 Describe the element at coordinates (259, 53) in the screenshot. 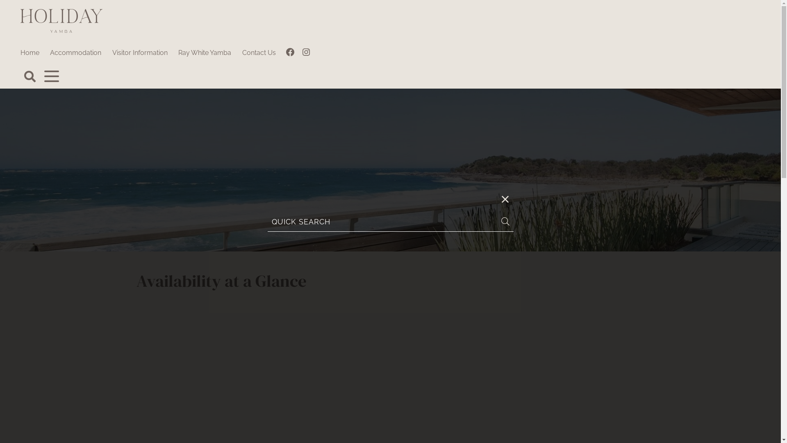

I see `Contact Us` at that location.